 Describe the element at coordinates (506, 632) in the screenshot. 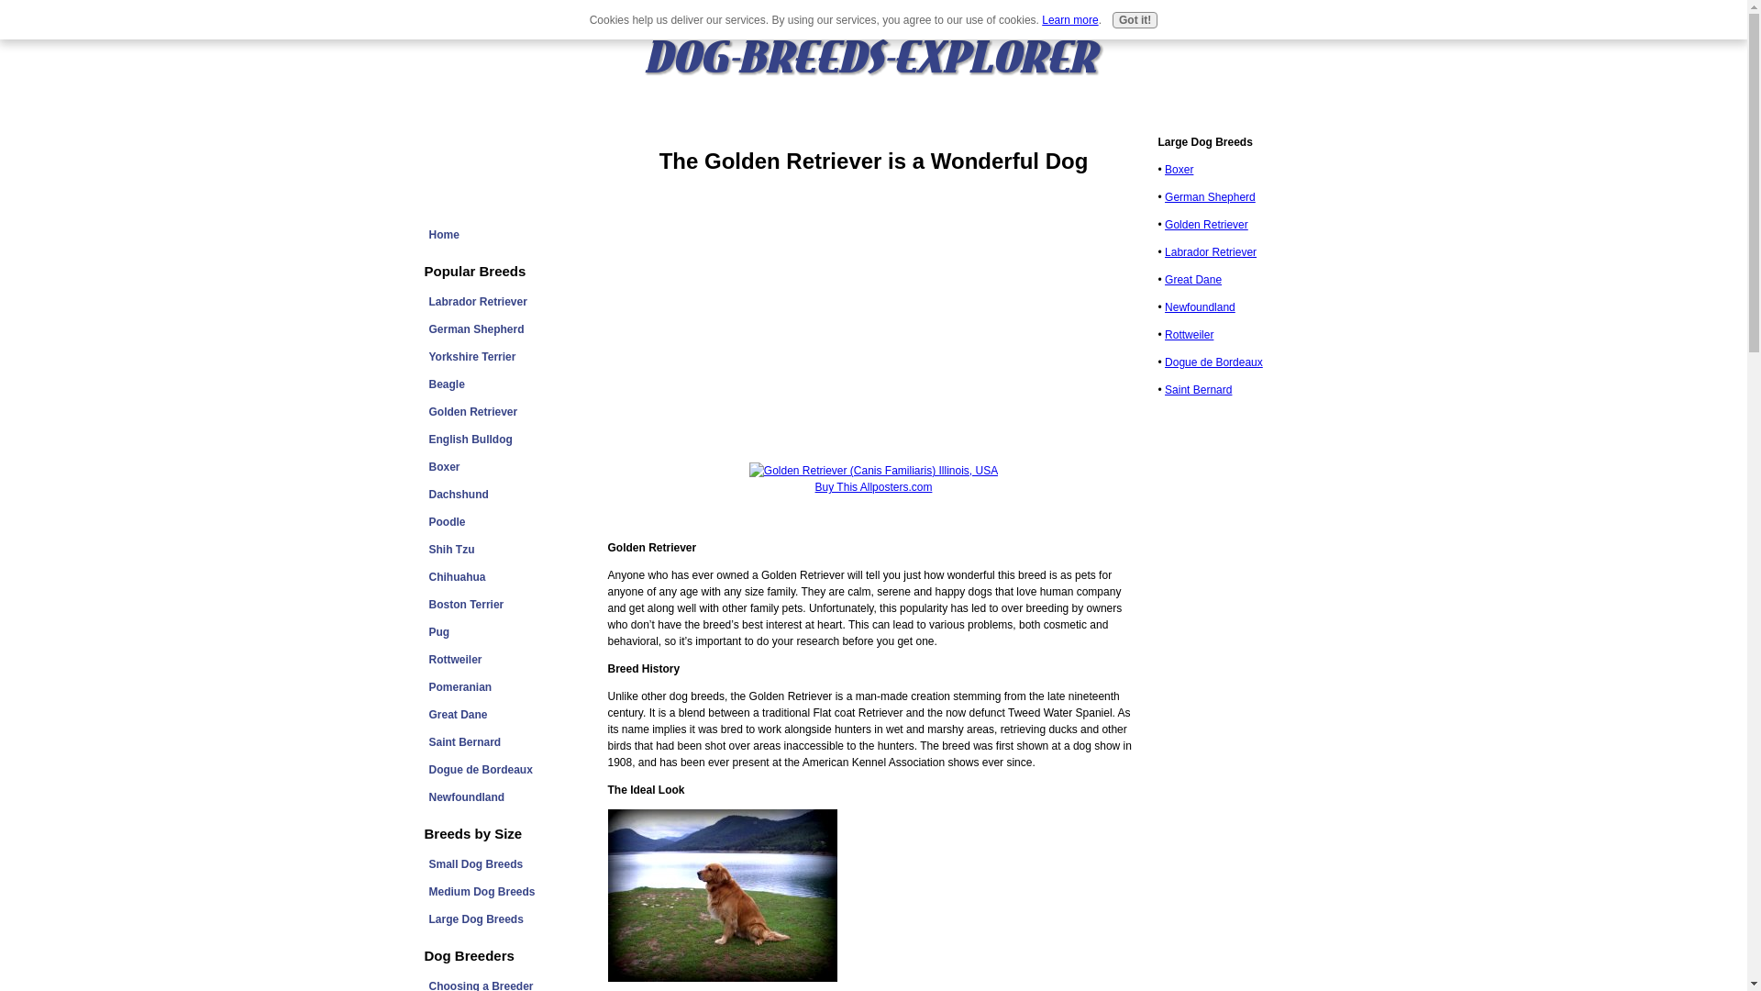

I see `Pug` at that location.